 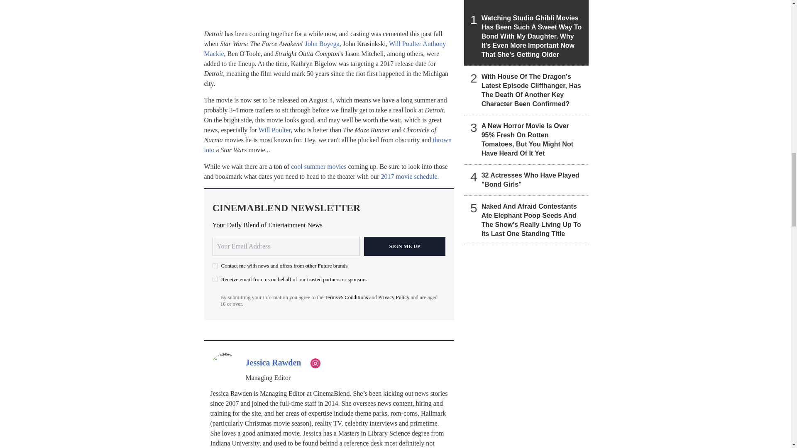 I want to click on Sign me up, so click(x=405, y=246).